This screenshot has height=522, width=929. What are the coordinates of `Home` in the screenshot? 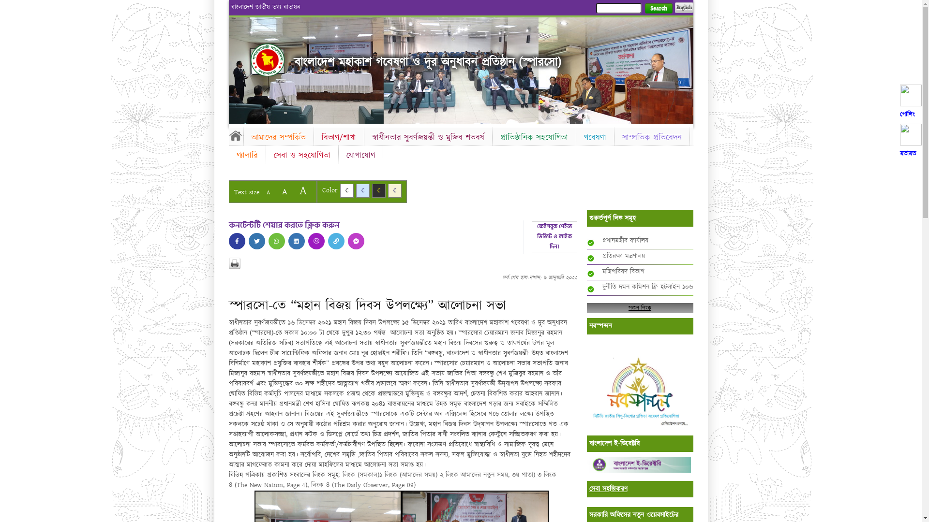 It's located at (236, 135).